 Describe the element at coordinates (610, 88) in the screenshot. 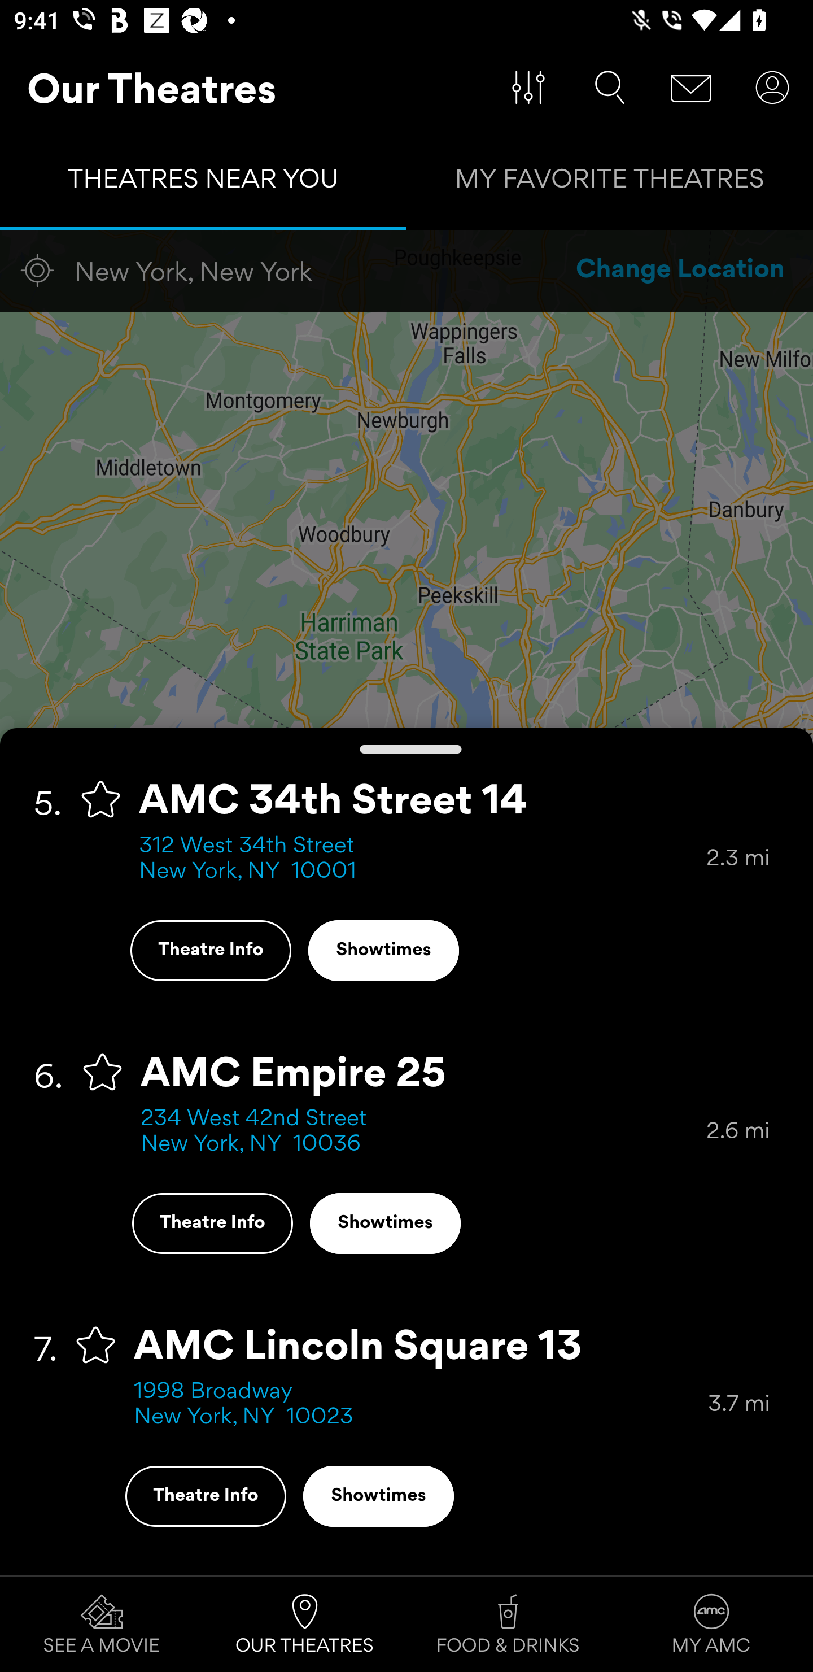

I see `Search` at that location.